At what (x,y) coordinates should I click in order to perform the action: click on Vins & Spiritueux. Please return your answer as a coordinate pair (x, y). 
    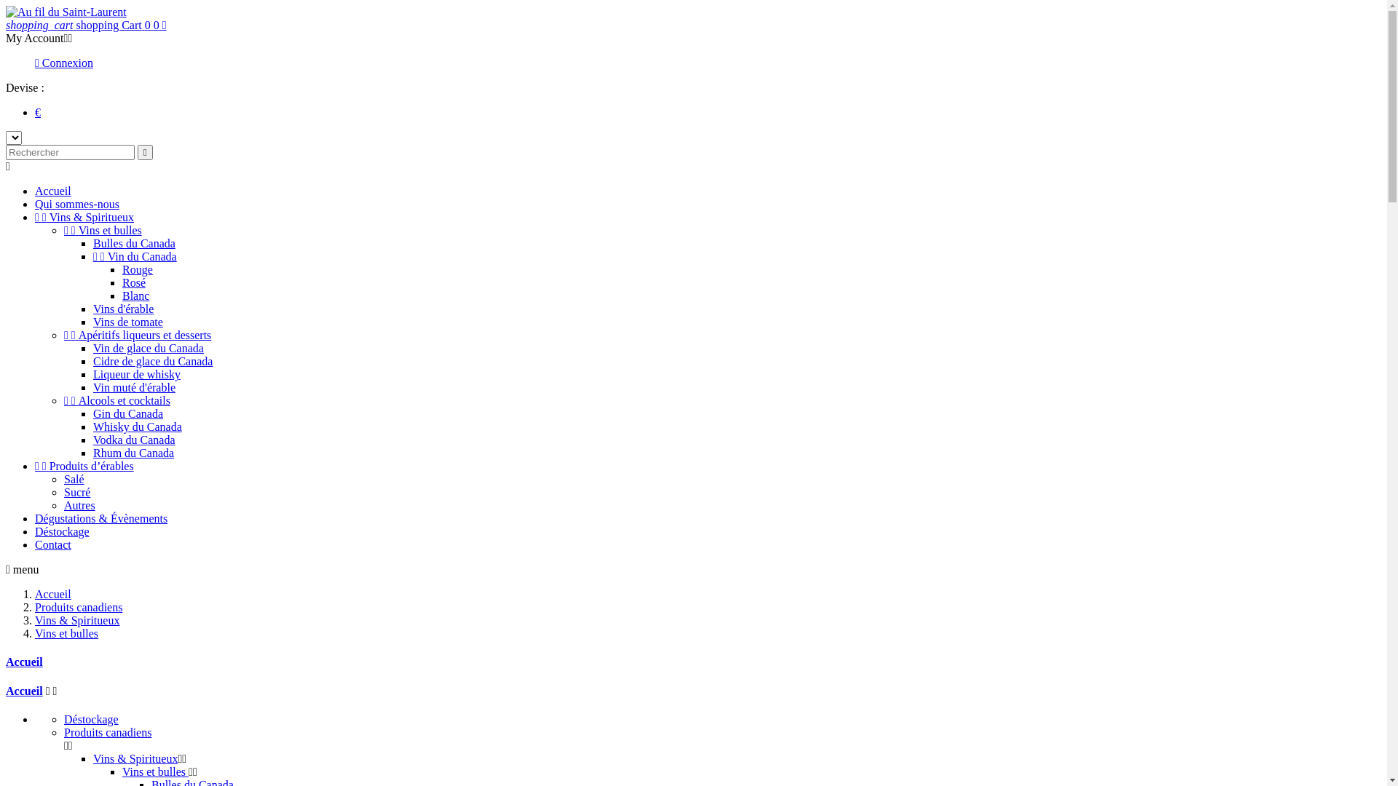
    Looking at the image, I should click on (77, 620).